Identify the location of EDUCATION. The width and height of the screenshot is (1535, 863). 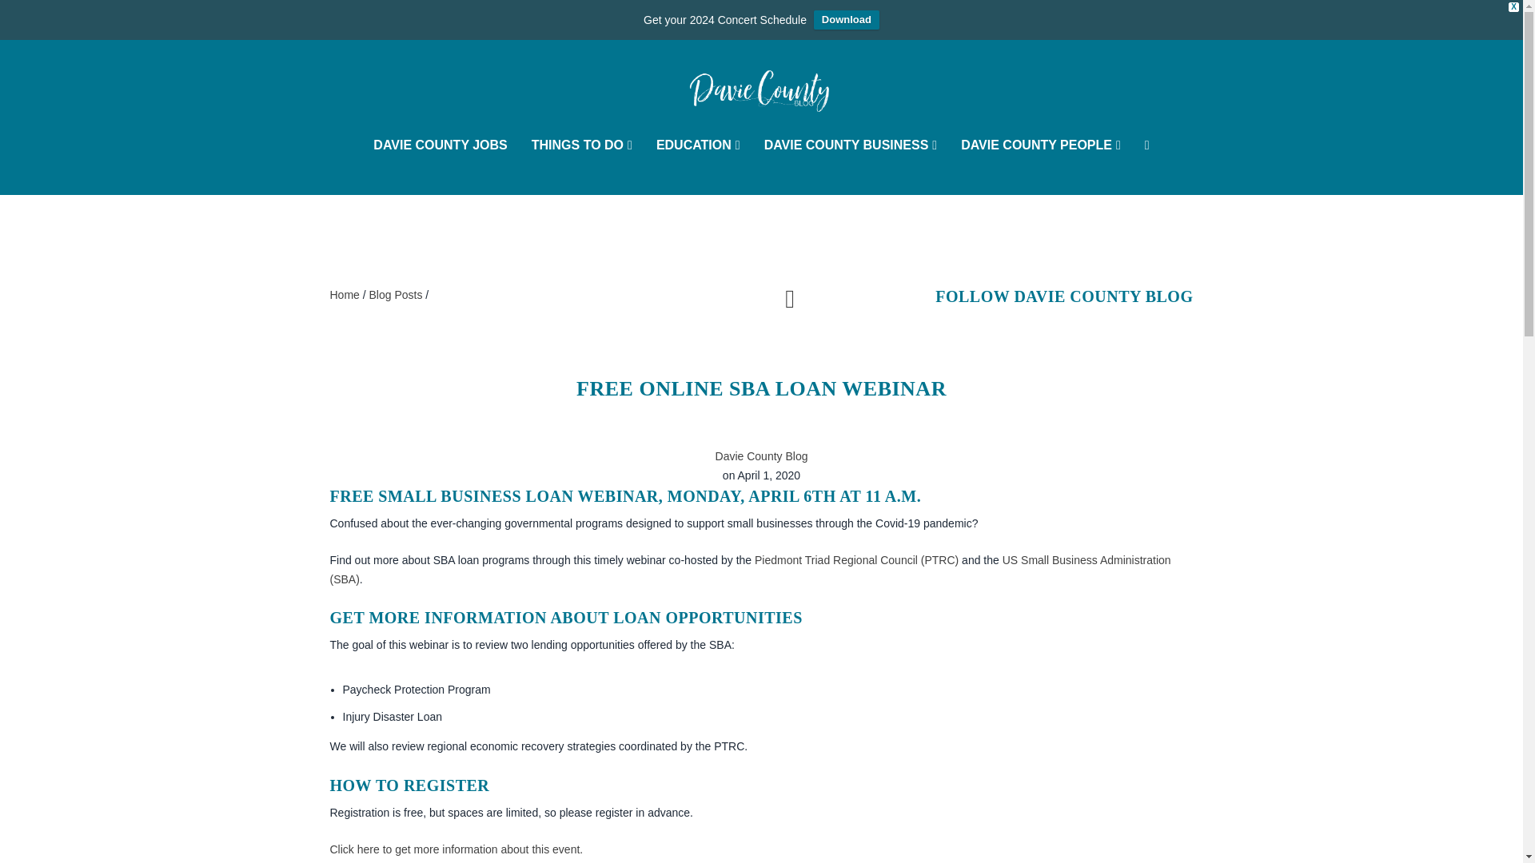
(698, 166).